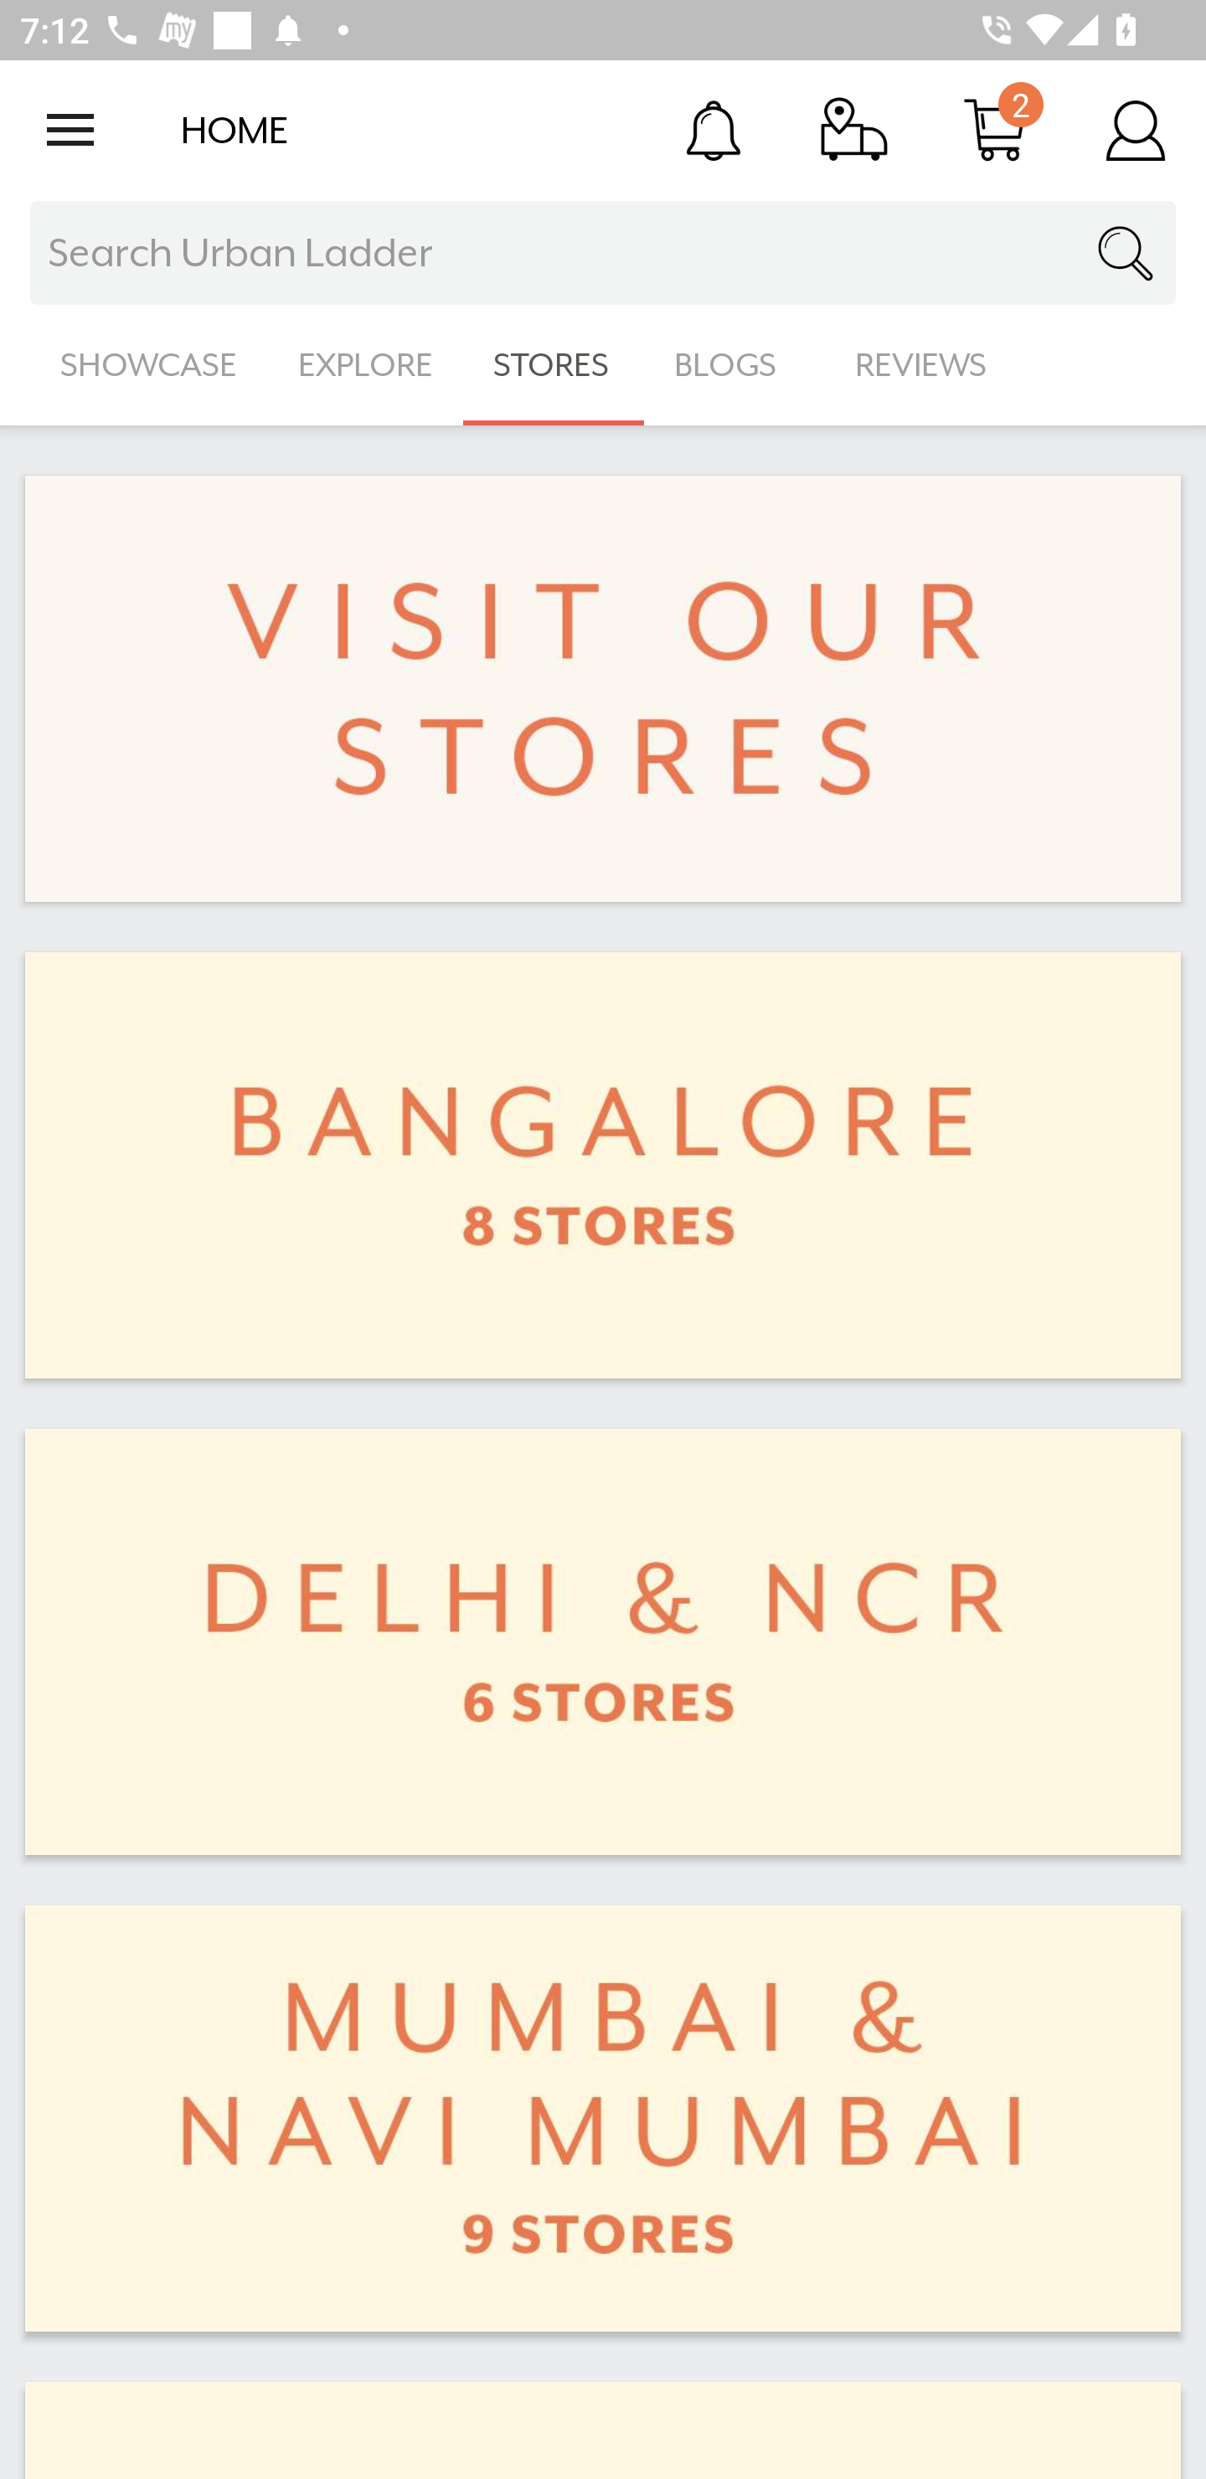  I want to click on Open navigation drawer, so click(70, 130).